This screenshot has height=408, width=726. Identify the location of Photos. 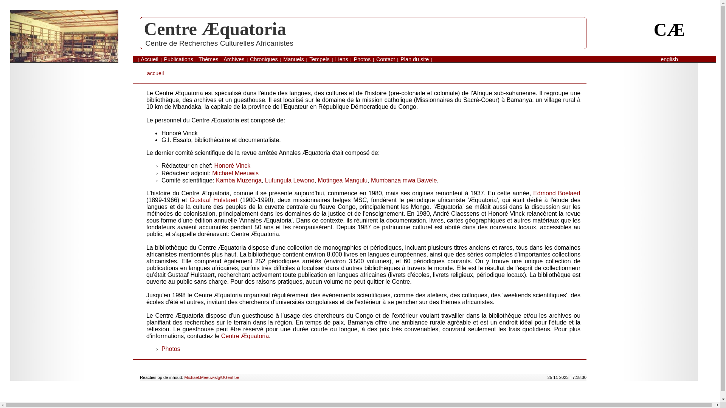
(362, 59).